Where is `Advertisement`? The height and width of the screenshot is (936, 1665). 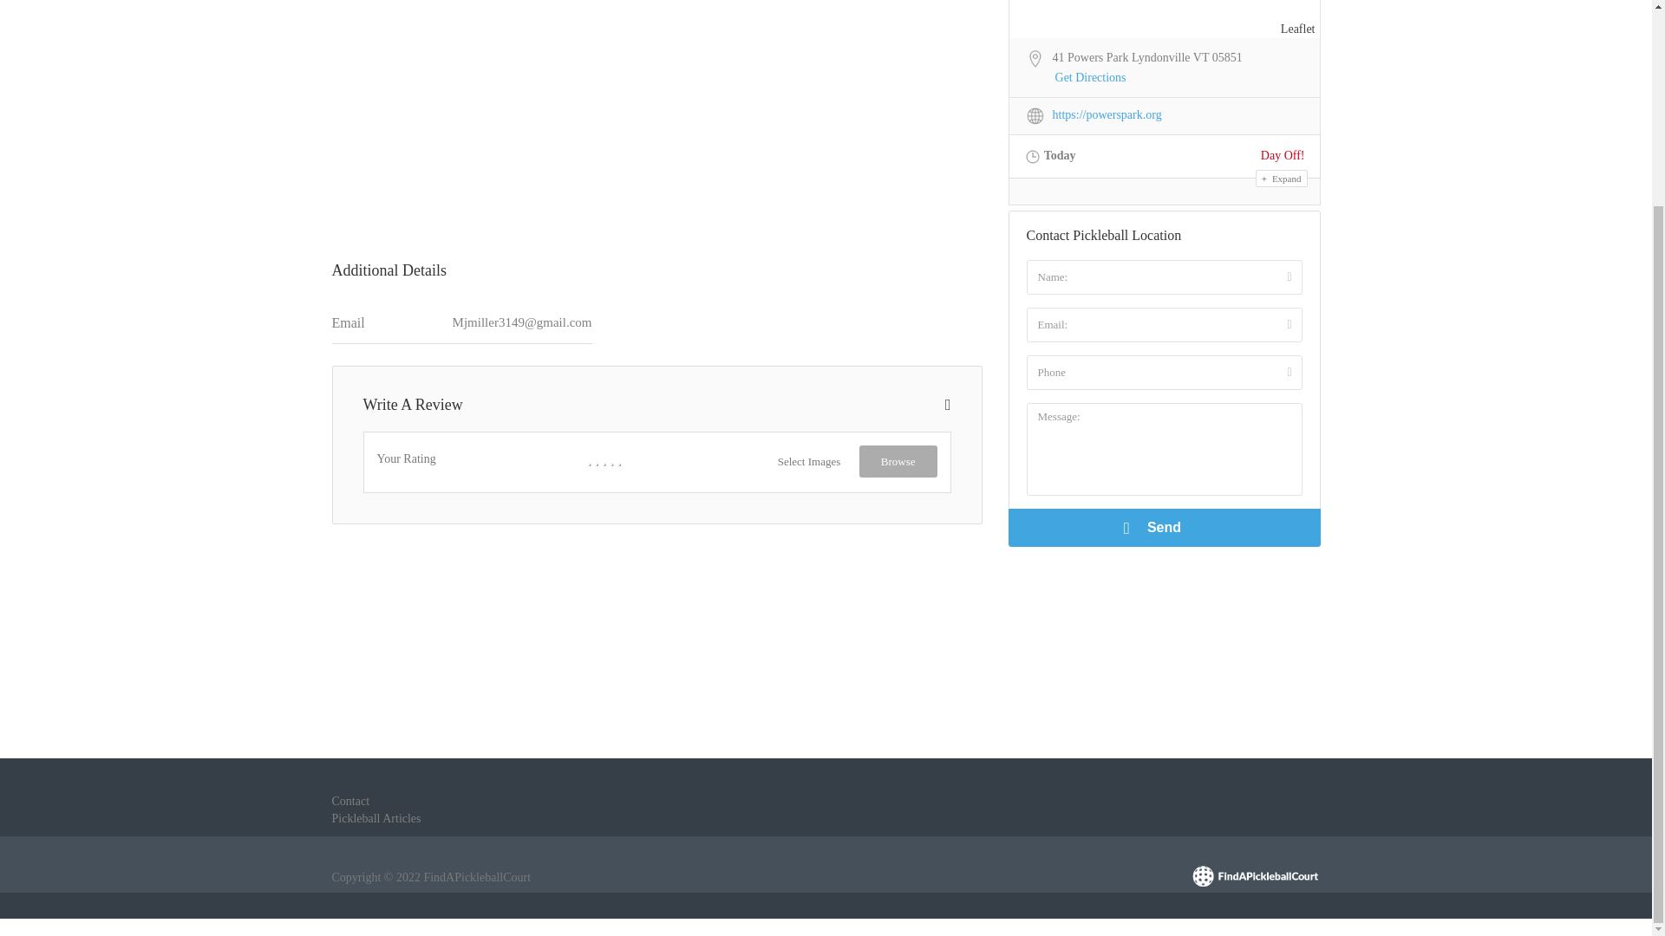
Advertisement is located at coordinates (656, 114).